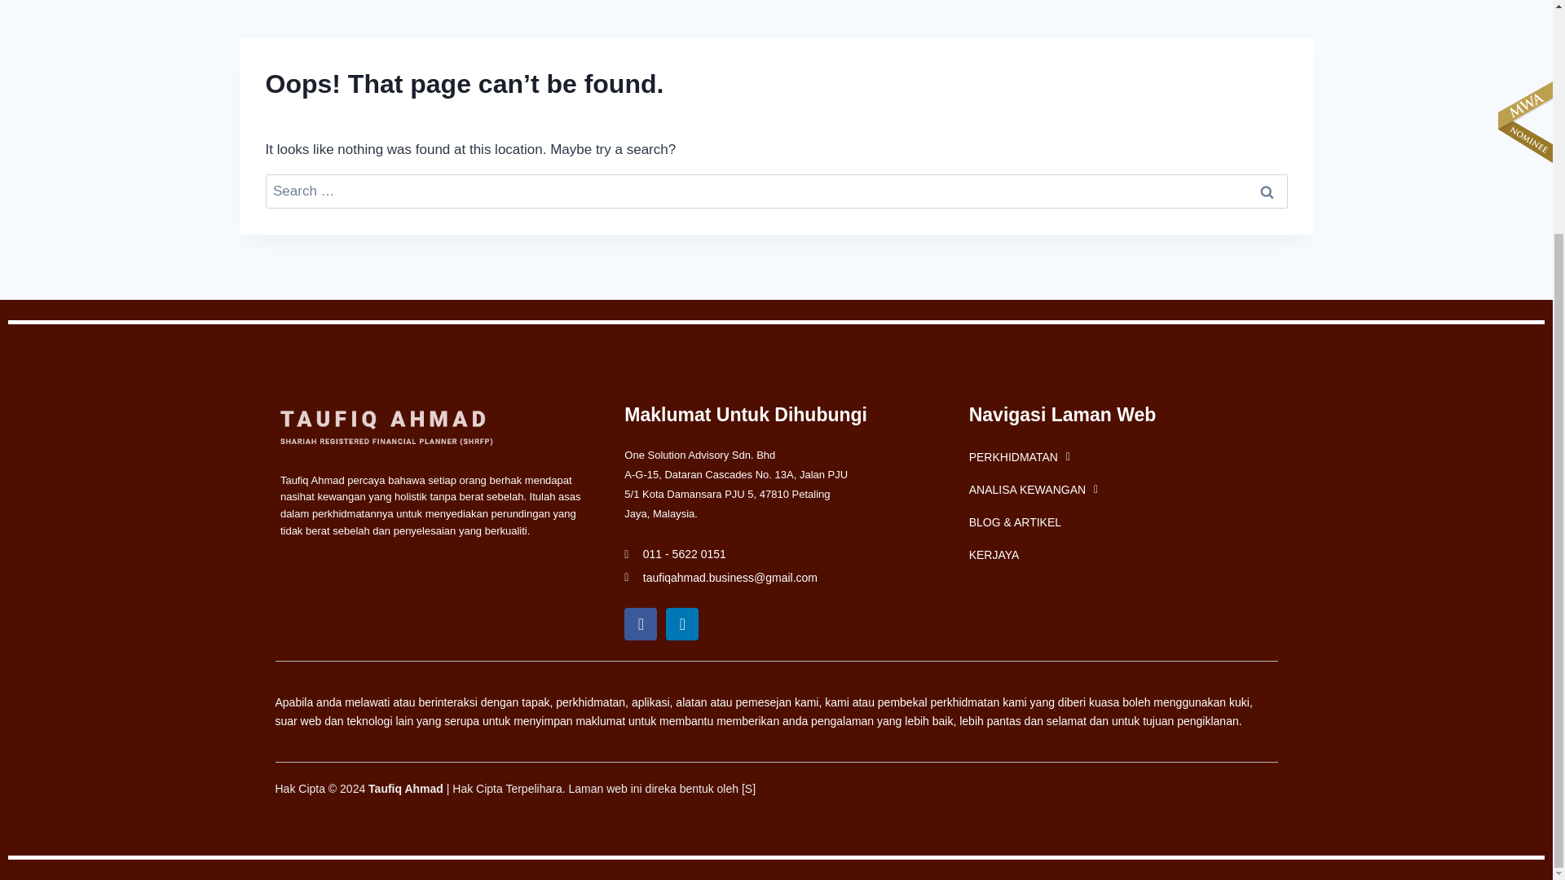 The height and width of the screenshot is (880, 1565). What do you see at coordinates (1267, 191) in the screenshot?
I see `Search` at bounding box center [1267, 191].